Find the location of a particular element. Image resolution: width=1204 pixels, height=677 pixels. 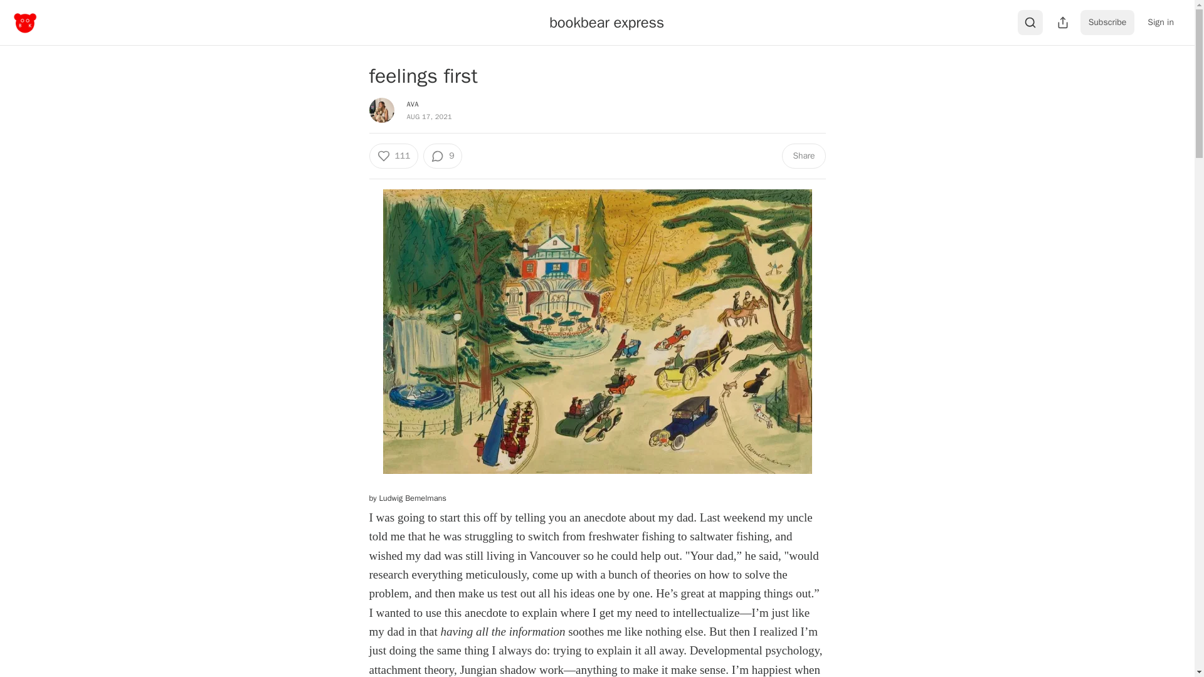

111 is located at coordinates (393, 155).